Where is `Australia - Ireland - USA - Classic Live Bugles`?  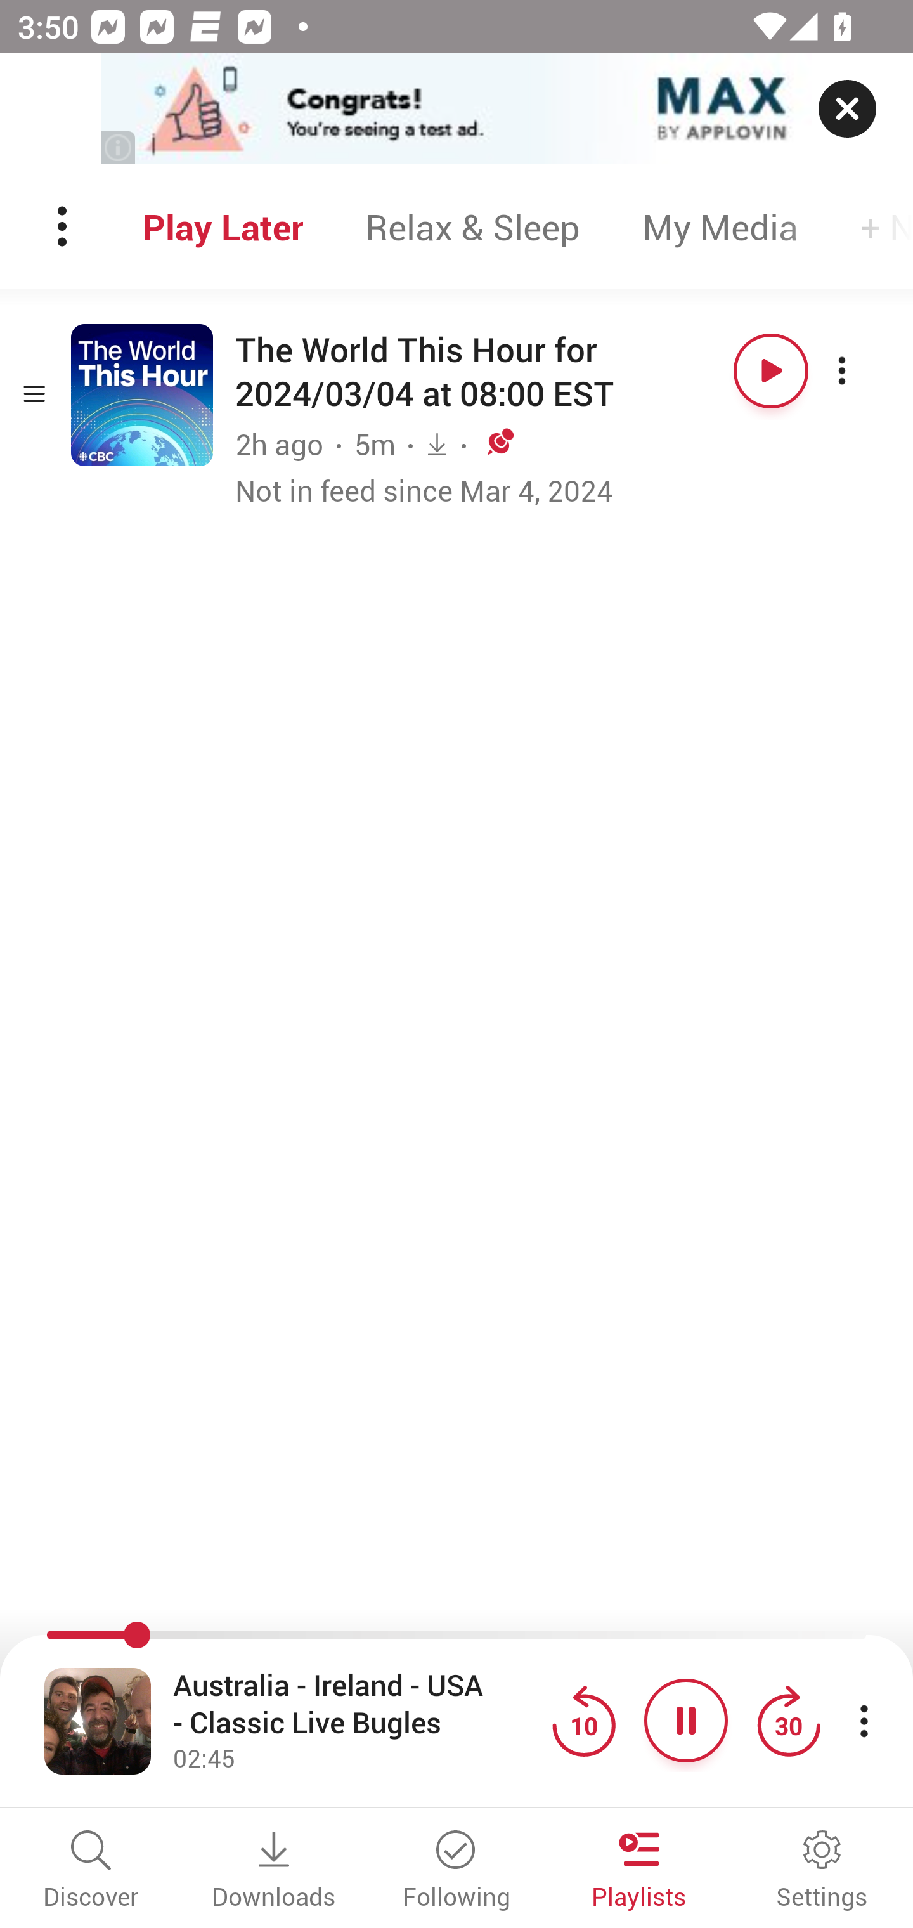 Australia - Ireland - USA - Classic Live Bugles is located at coordinates (356, 1704).